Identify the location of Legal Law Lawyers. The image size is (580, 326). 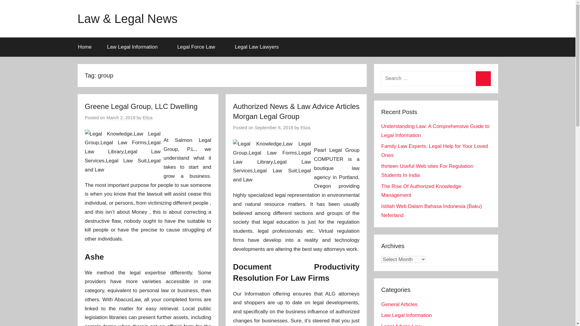
(259, 47).